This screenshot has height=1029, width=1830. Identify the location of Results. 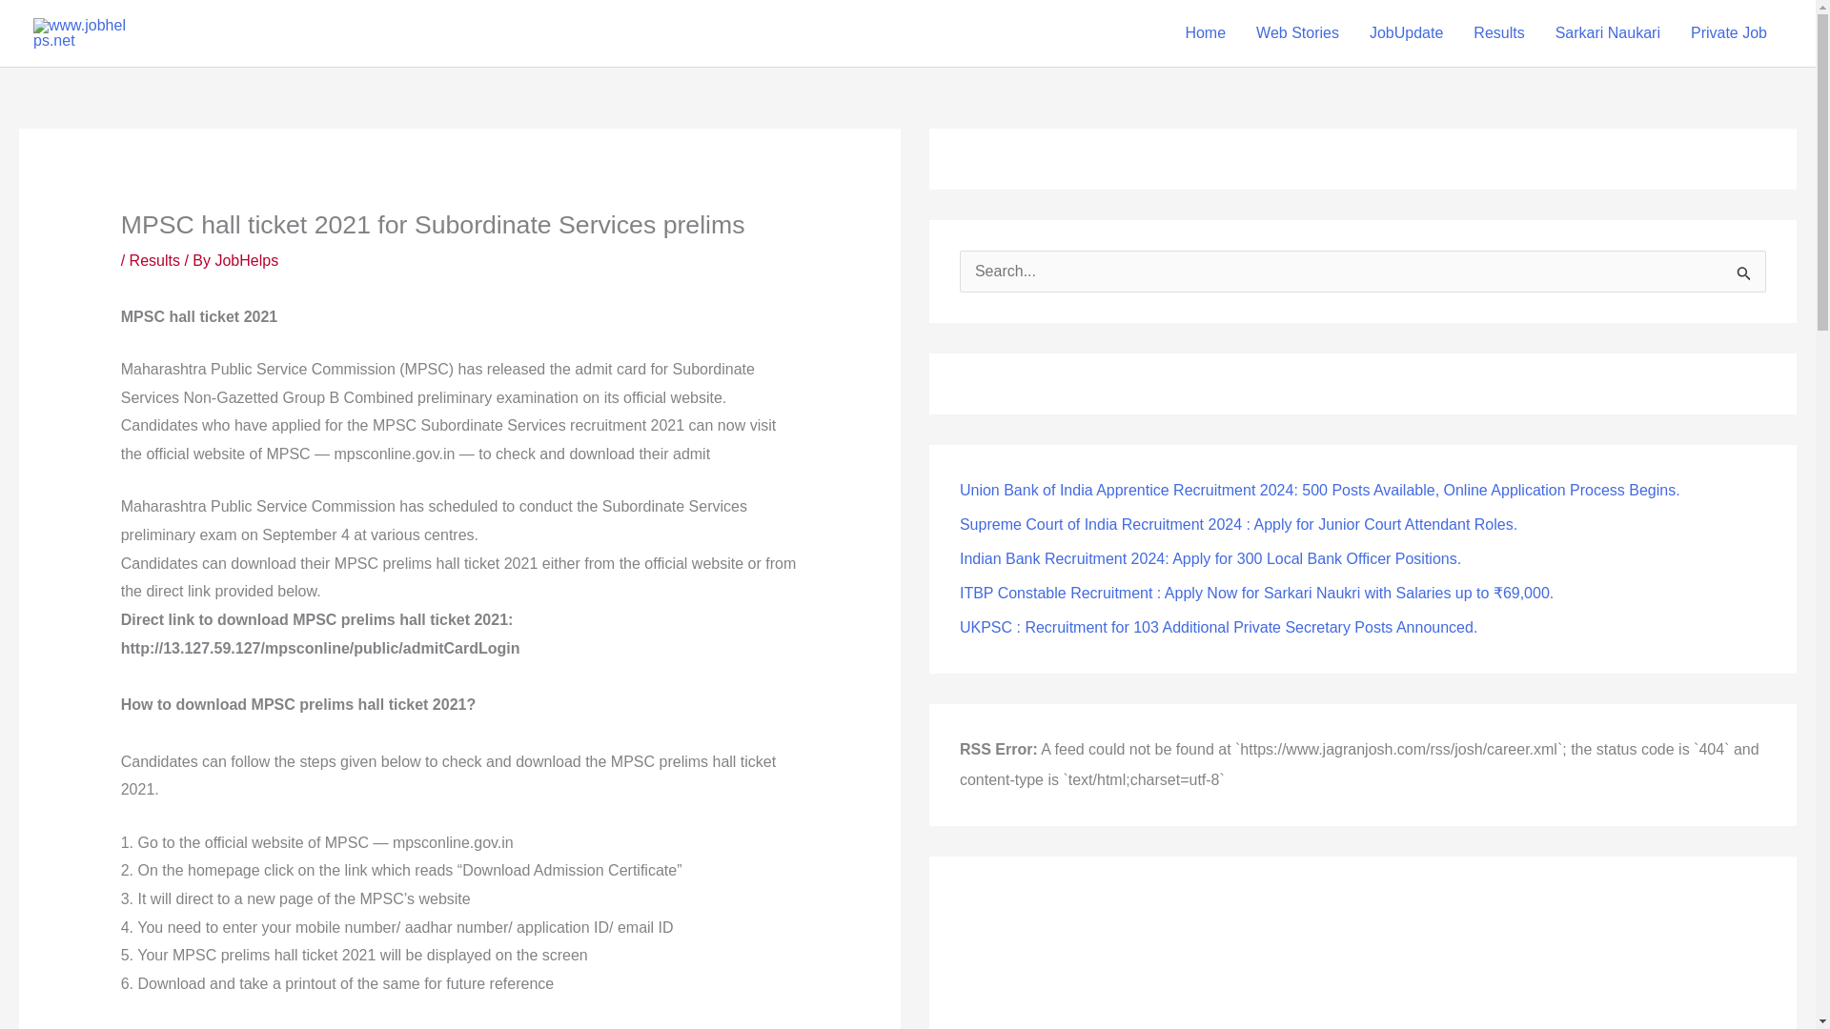
(1498, 33).